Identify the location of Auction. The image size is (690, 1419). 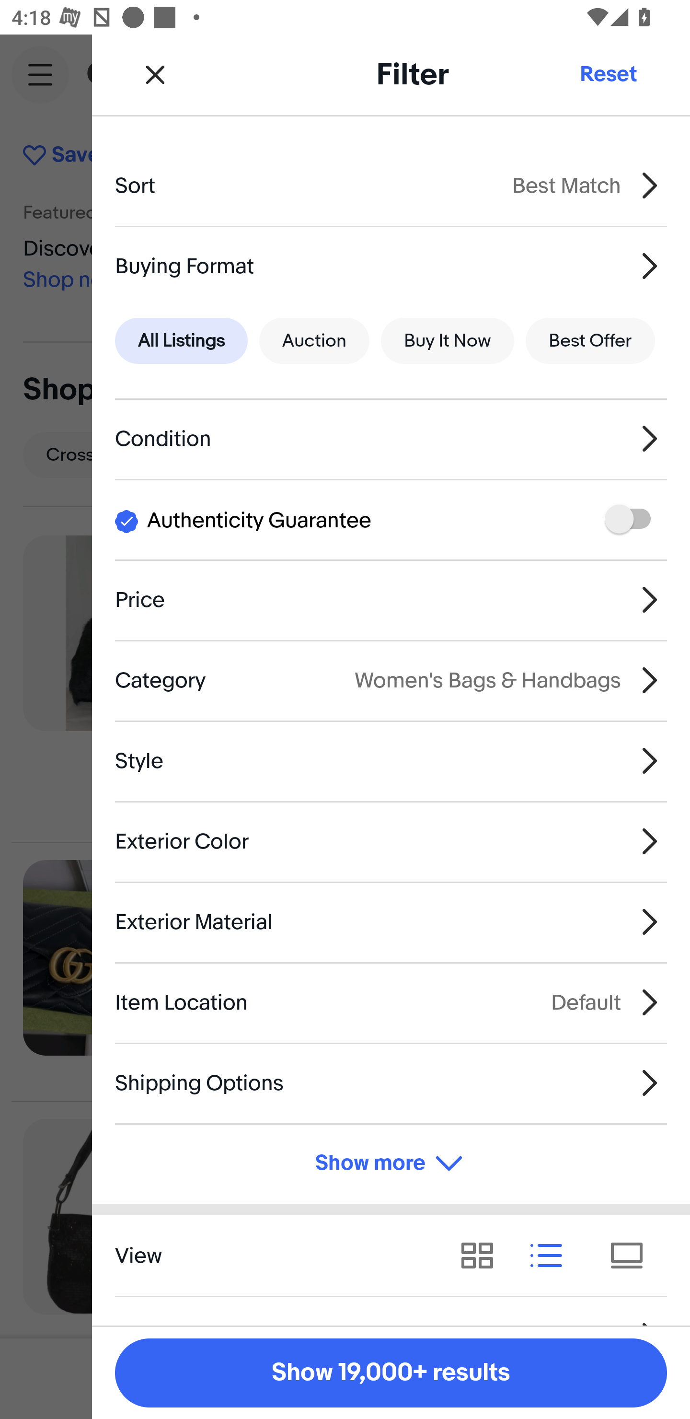
(314, 341).